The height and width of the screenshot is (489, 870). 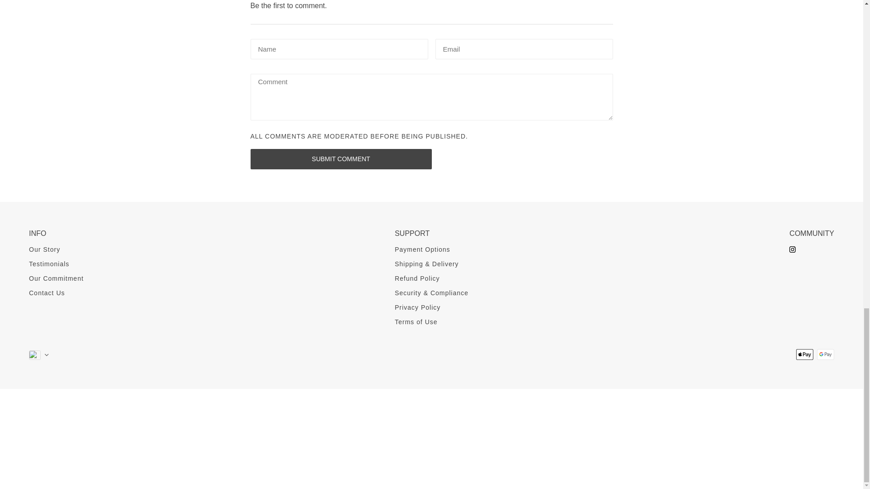 I want to click on Refund Policy, so click(x=417, y=278).